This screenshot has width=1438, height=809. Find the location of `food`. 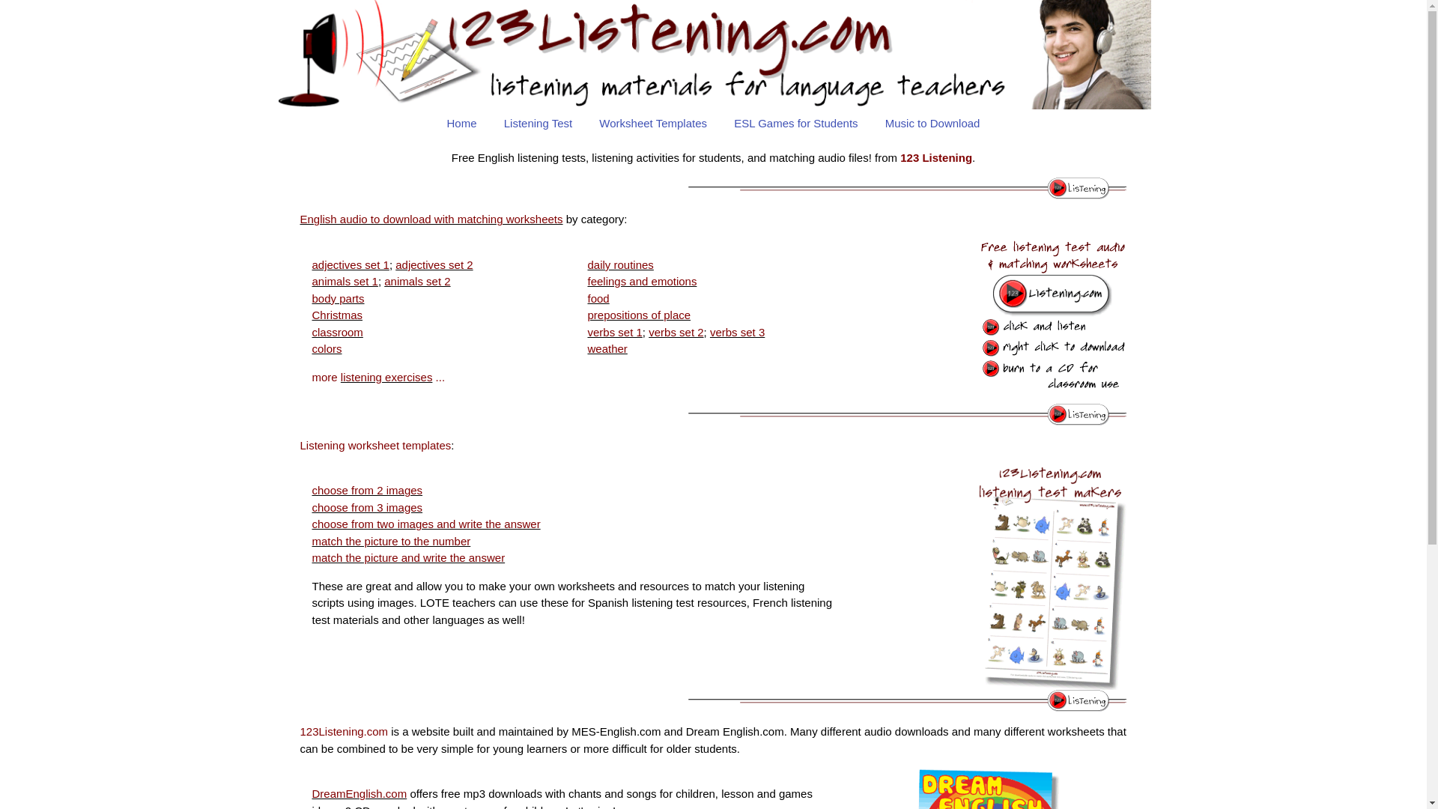

food is located at coordinates (598, 298).